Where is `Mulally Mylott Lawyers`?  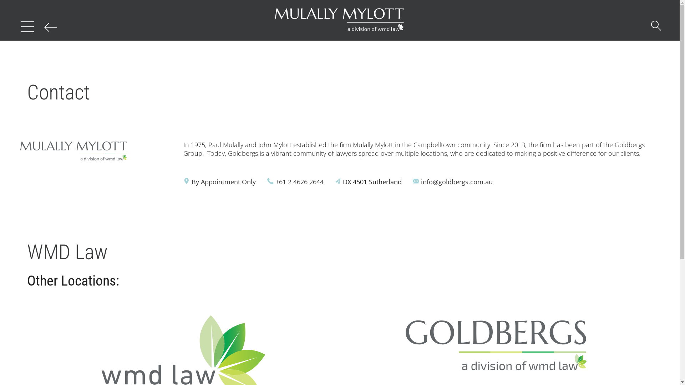
Mulally Mylott Lawyers is located at coordinates (340, 20).